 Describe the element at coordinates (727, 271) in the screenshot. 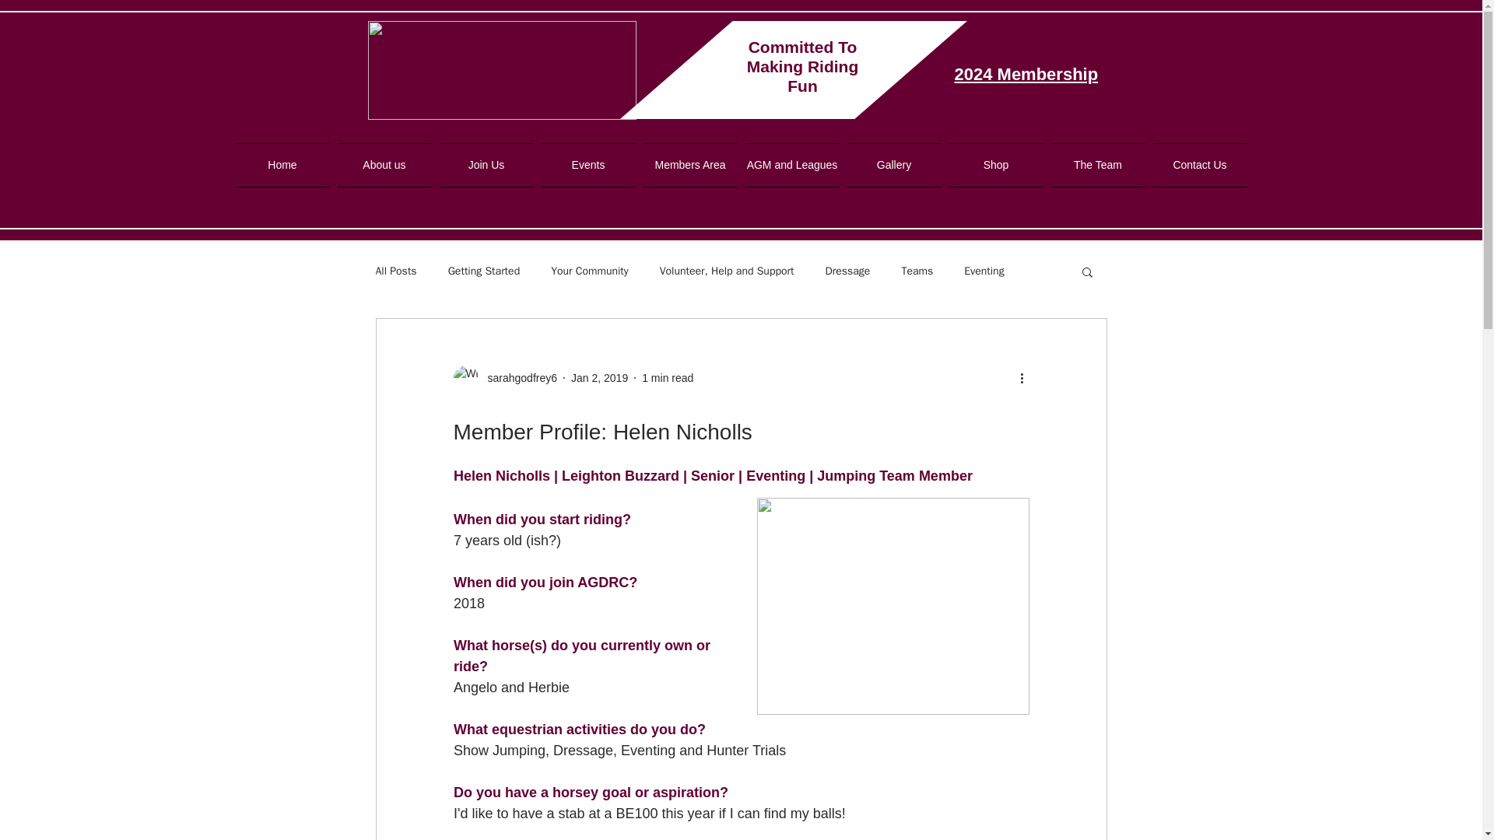

I see `Volunteer, Help and Support` at that location.